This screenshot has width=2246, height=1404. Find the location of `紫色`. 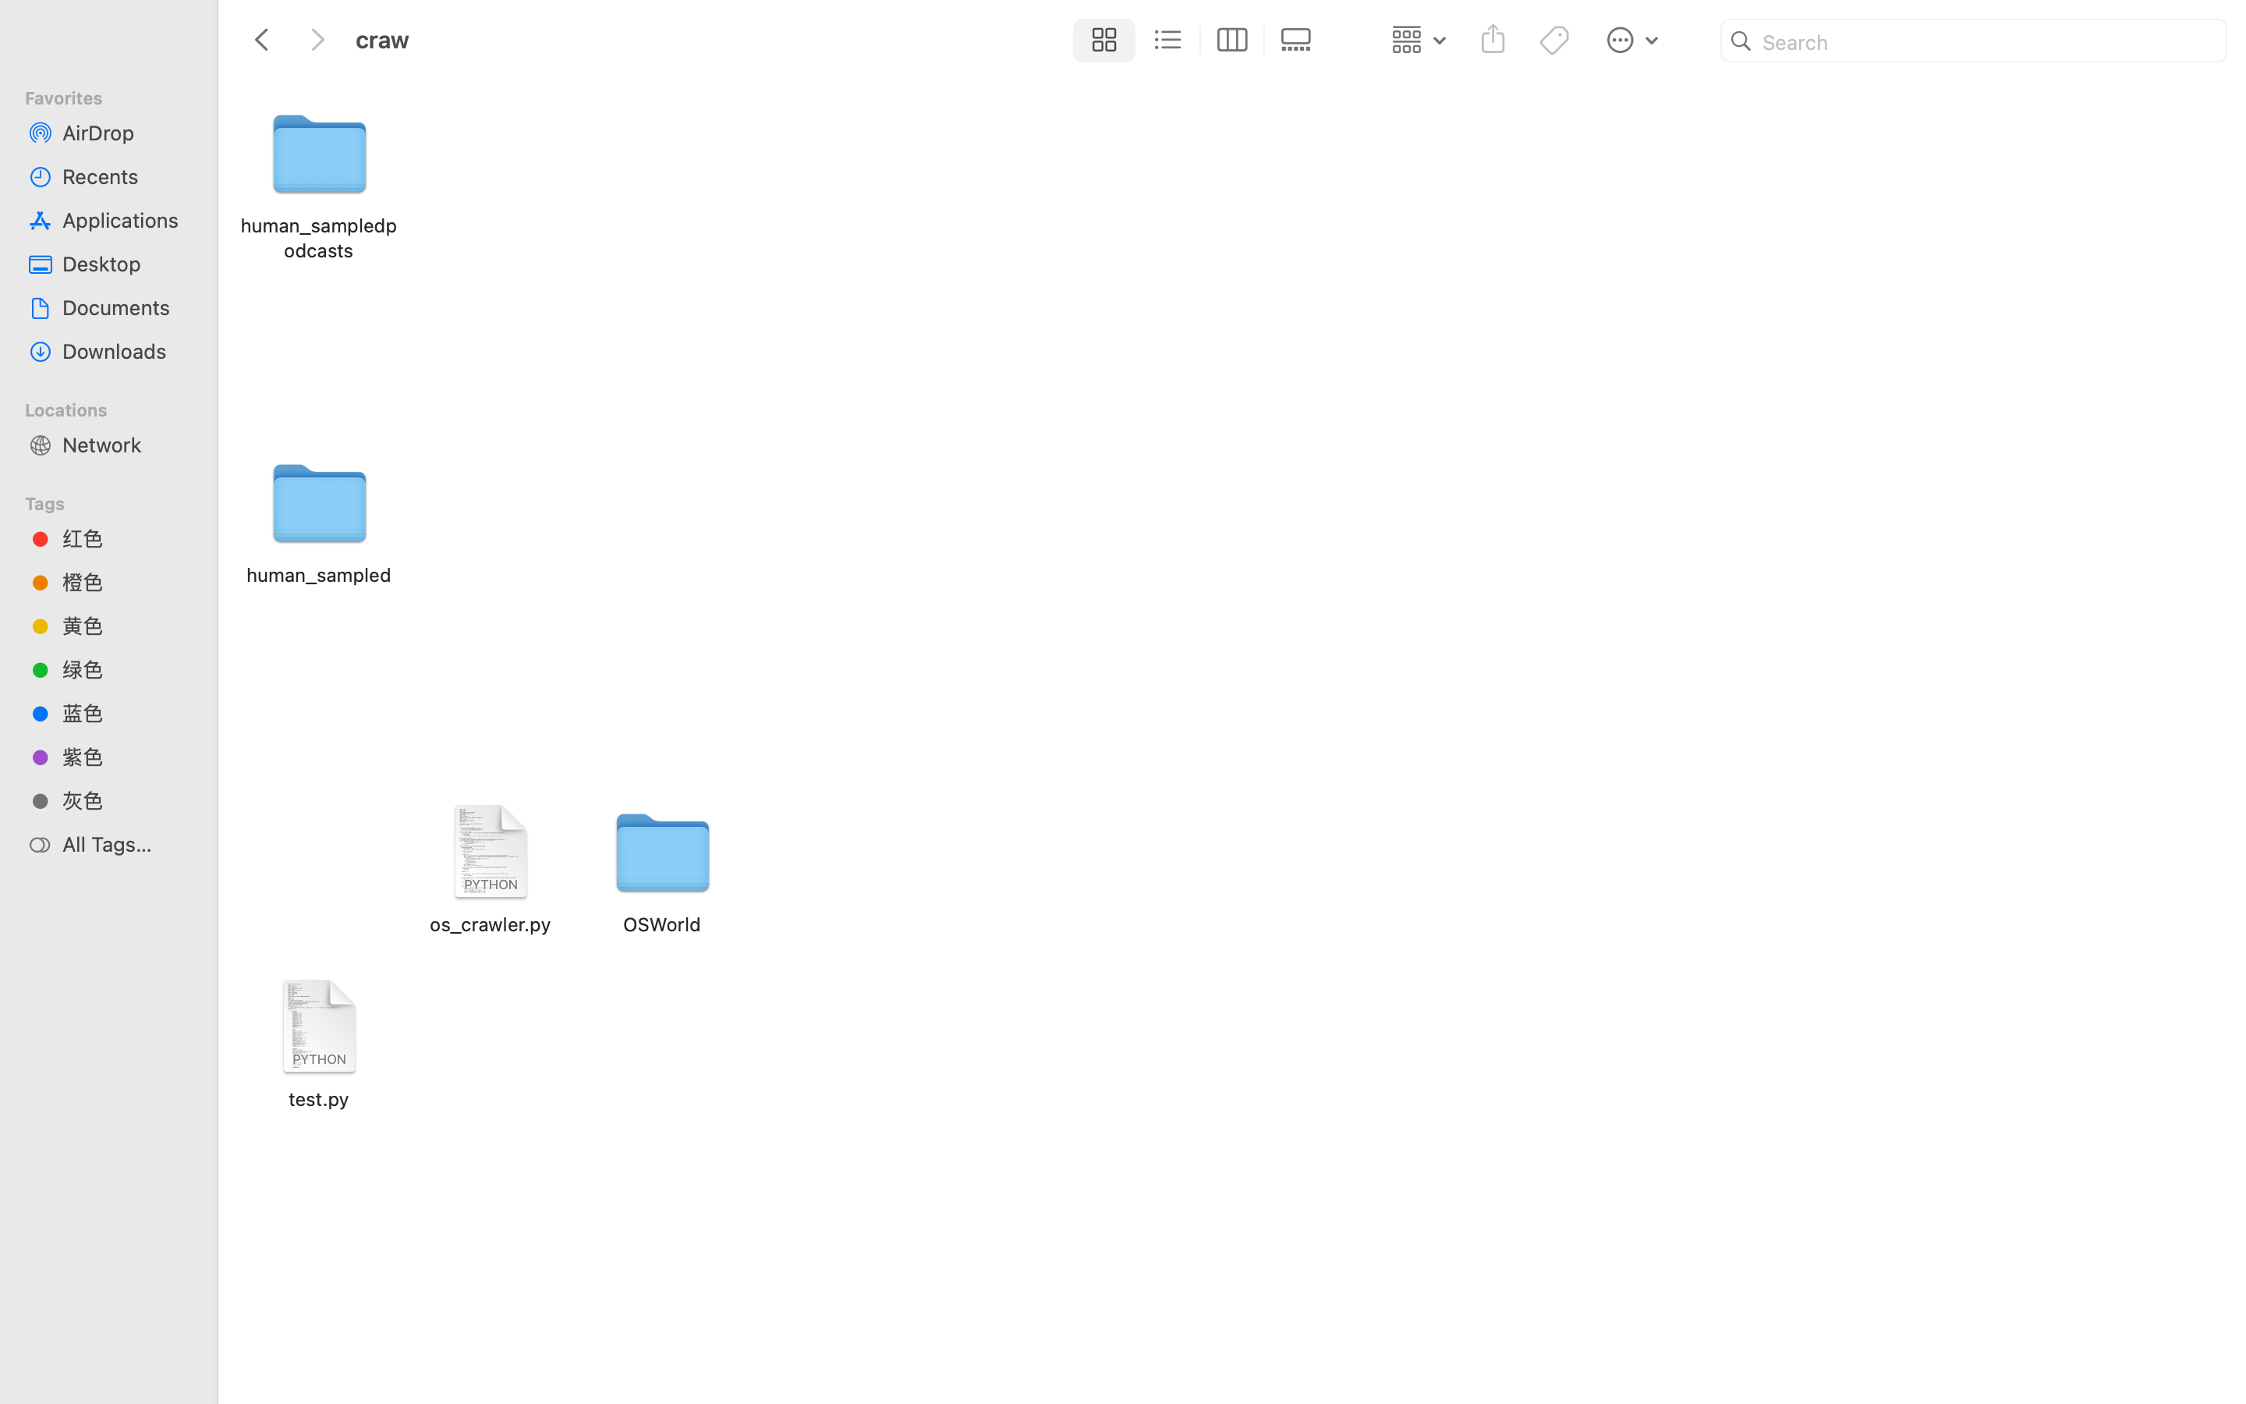

紫色 is located at coordinates (126, 757).